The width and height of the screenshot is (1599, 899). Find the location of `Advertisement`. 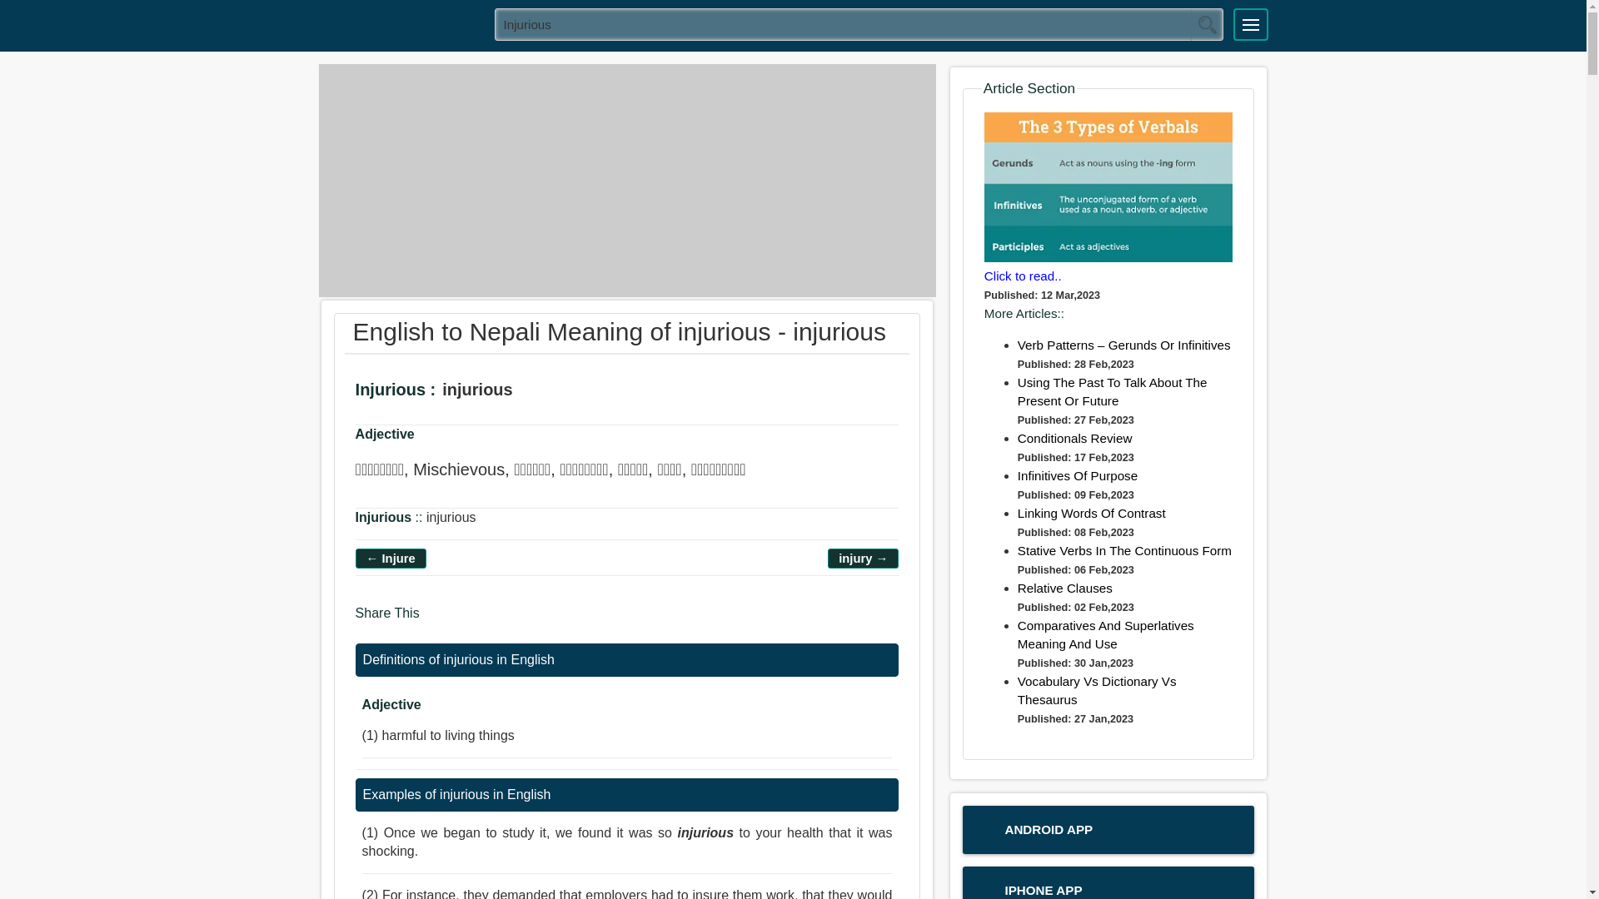

Advertisement is located at coordinates (626, 180).